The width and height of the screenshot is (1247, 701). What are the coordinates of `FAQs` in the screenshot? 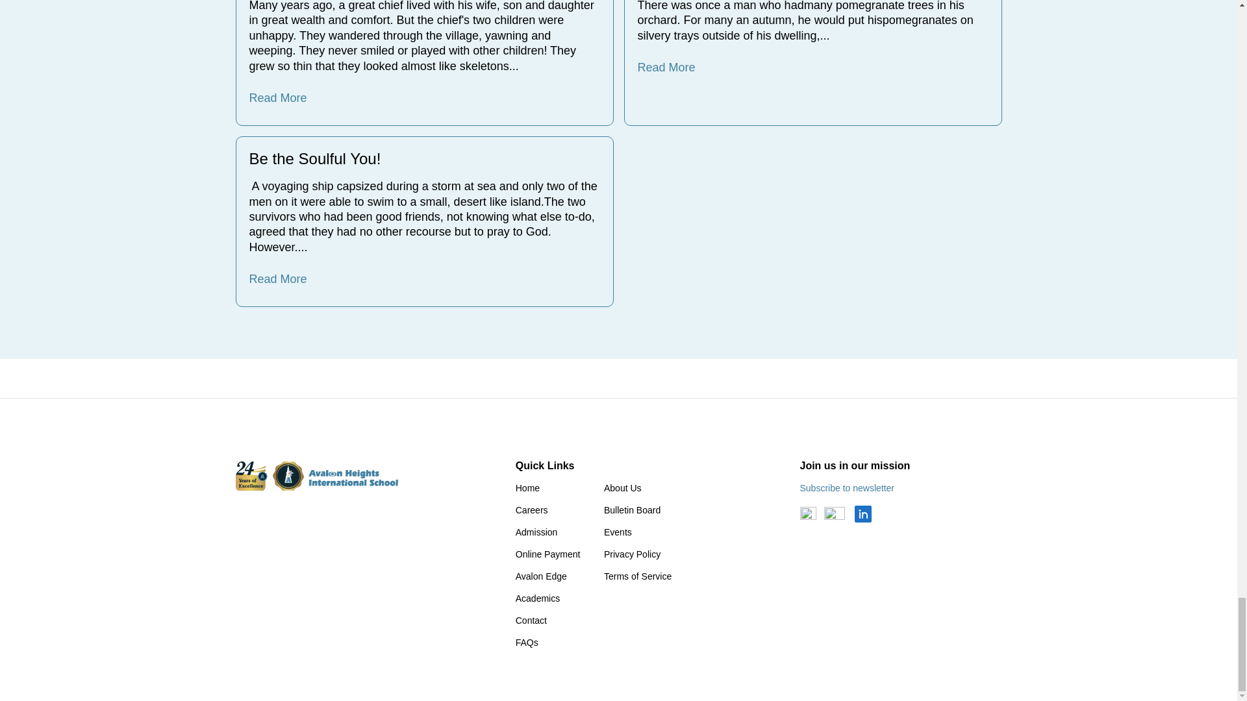 It's located at (527, 642).